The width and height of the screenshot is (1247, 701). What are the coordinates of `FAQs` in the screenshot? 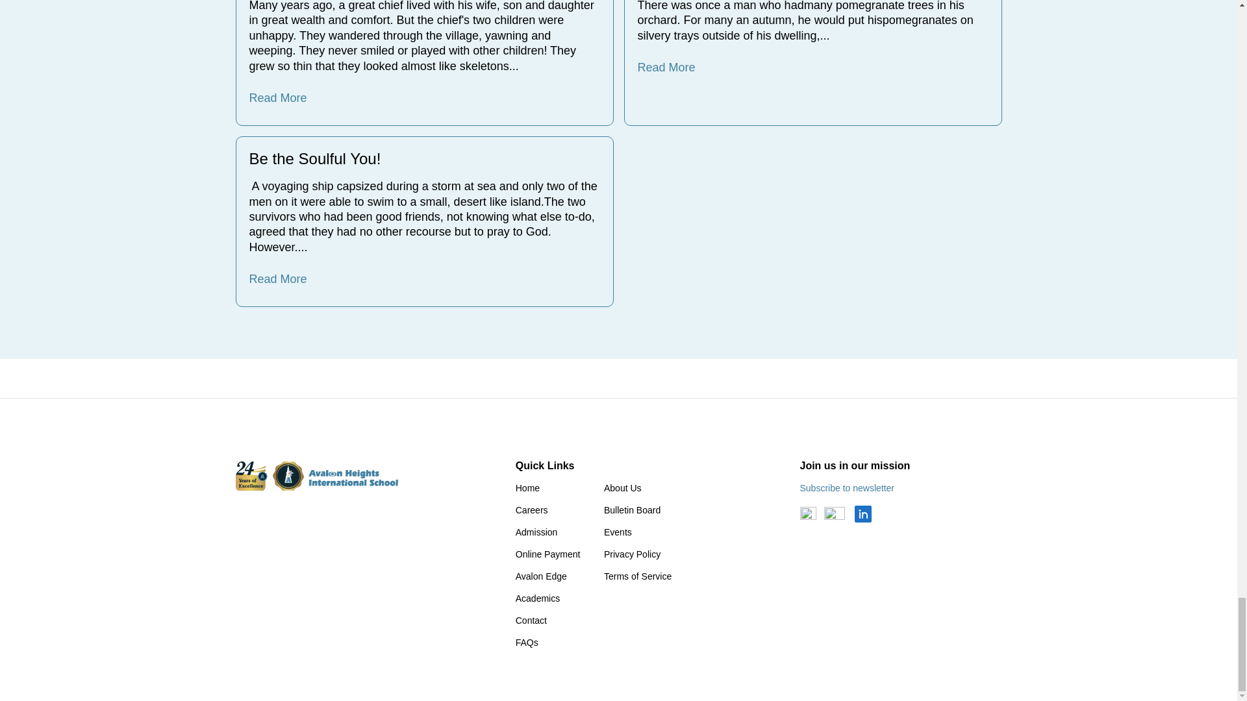 It's located at (527, 642).